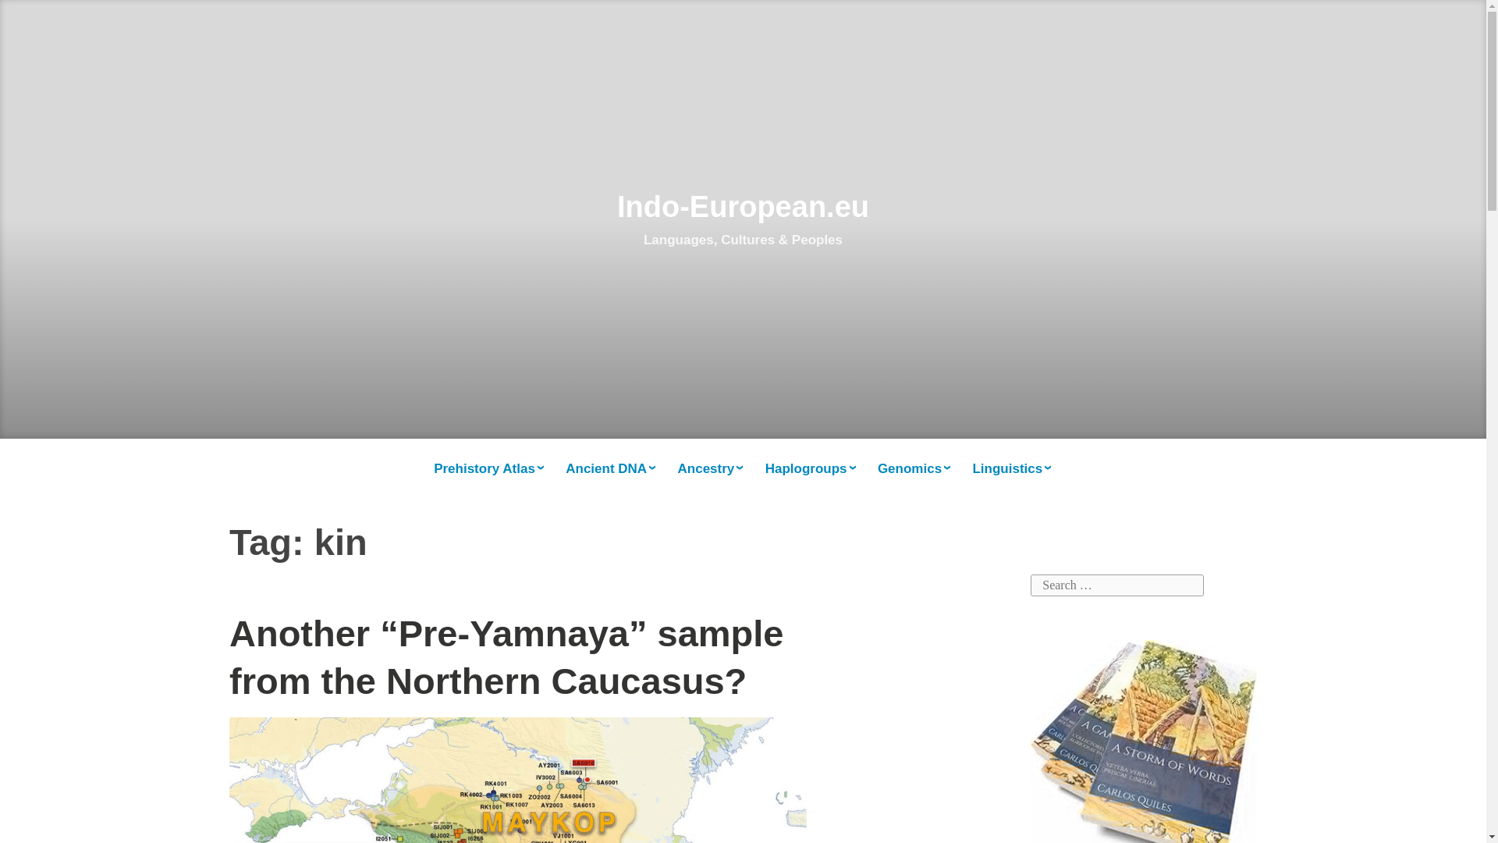 This screenshot has width=1498, height=843. I want to click on Prehistory Atlas, so click(489, 469).